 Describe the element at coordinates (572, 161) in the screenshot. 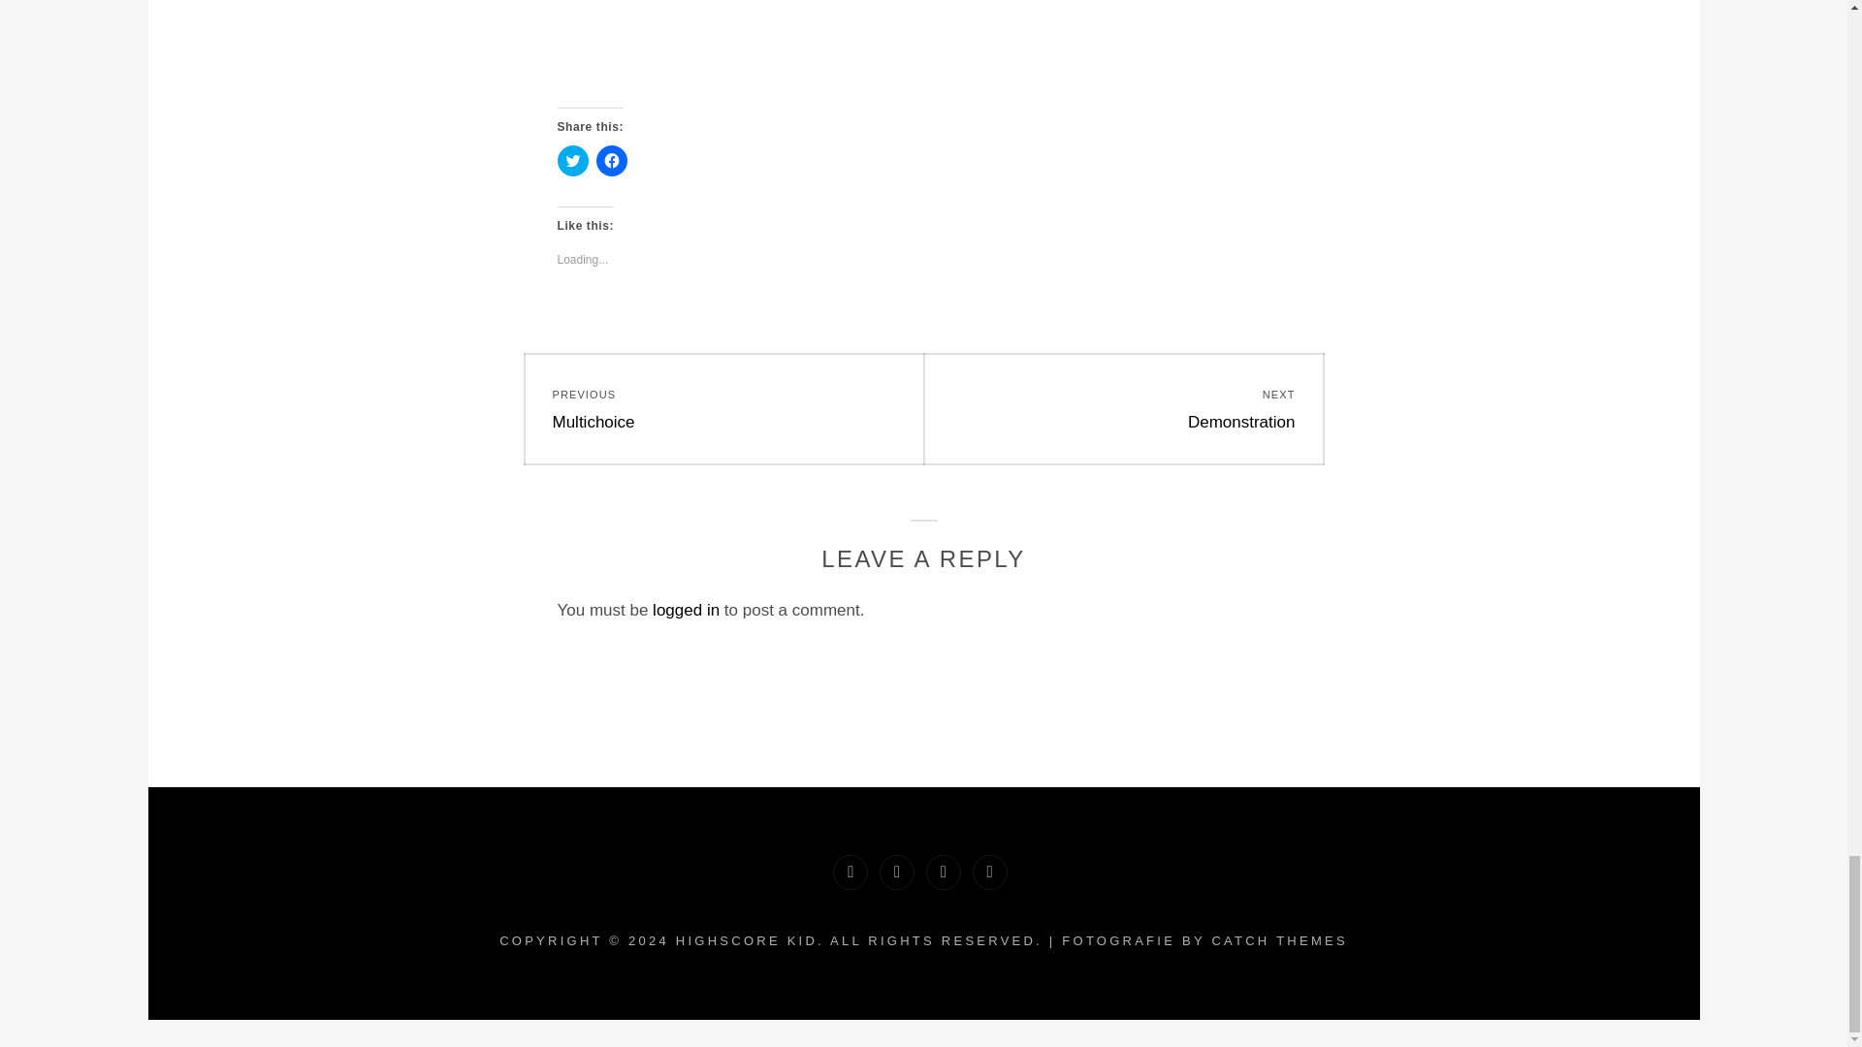

I see `Click to share on Twitter` at that location.